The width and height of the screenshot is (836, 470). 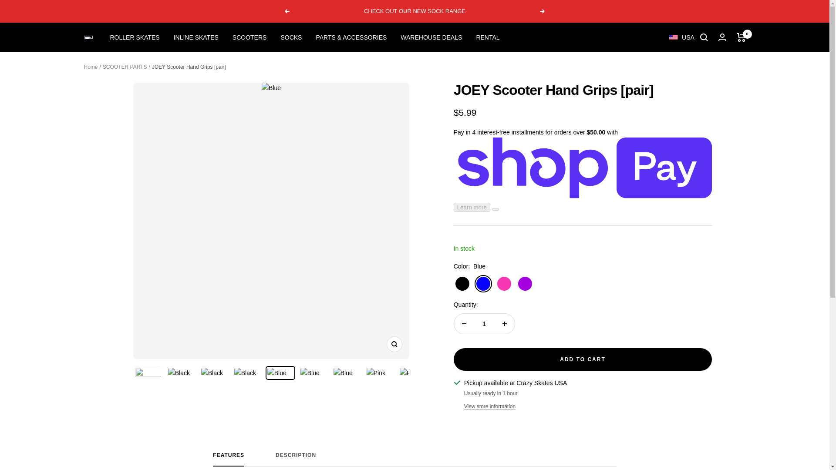 What do you see at coordinates (484, 324) in the screenshot?
I see `1` at bounding box center [484, 324].